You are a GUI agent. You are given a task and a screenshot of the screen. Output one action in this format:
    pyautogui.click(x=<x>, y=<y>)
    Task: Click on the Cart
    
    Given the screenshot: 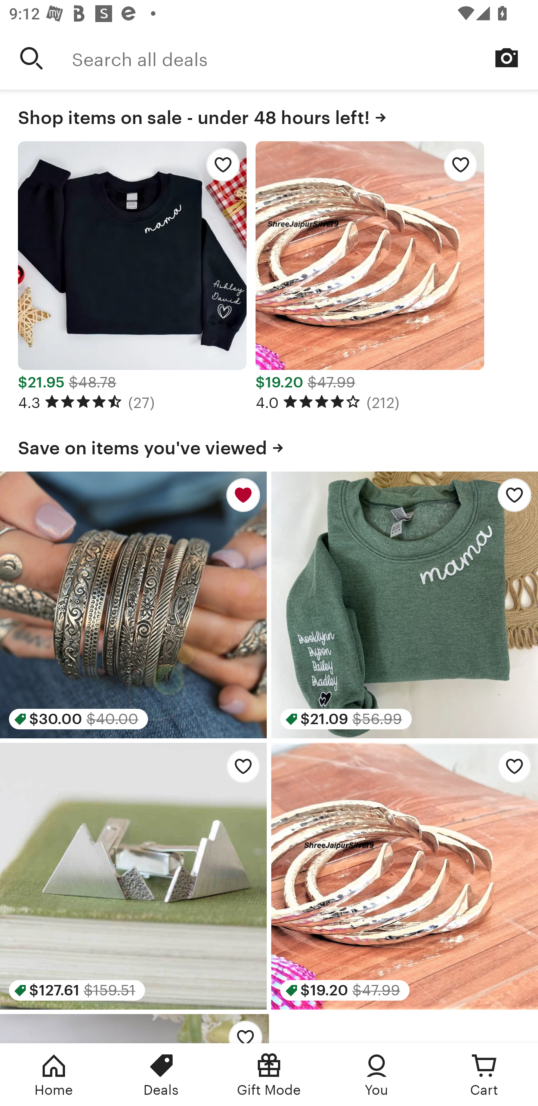 What is the action you would take?
    pyautogui.click(x=484, y=1075)
    